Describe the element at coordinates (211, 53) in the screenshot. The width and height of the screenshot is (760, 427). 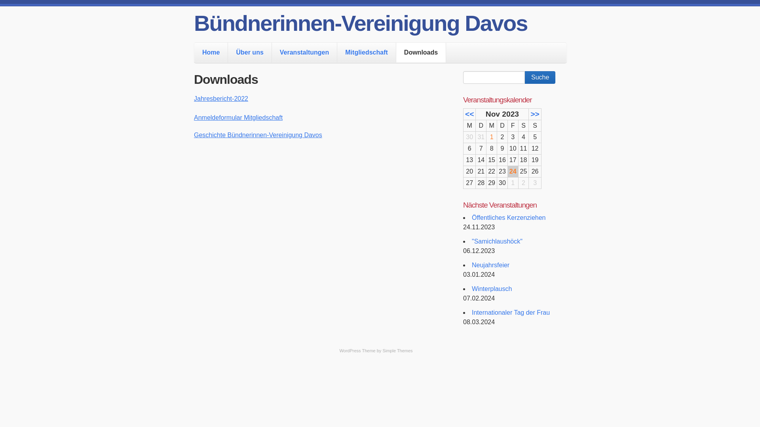
I see `Home` at that location.